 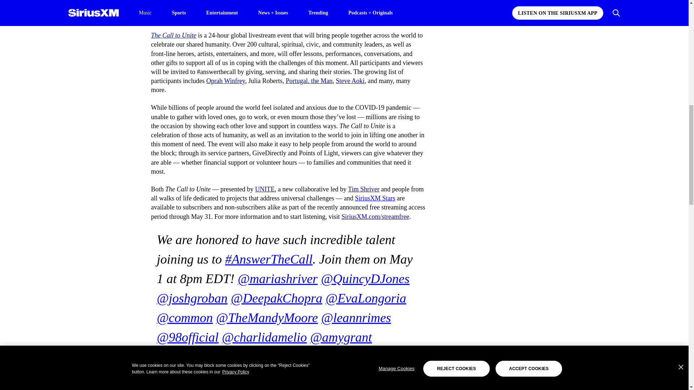 What do you see at coordinates (265, 189) in the screenshot?
I see `UNITE` at bounding box center [265, 189].